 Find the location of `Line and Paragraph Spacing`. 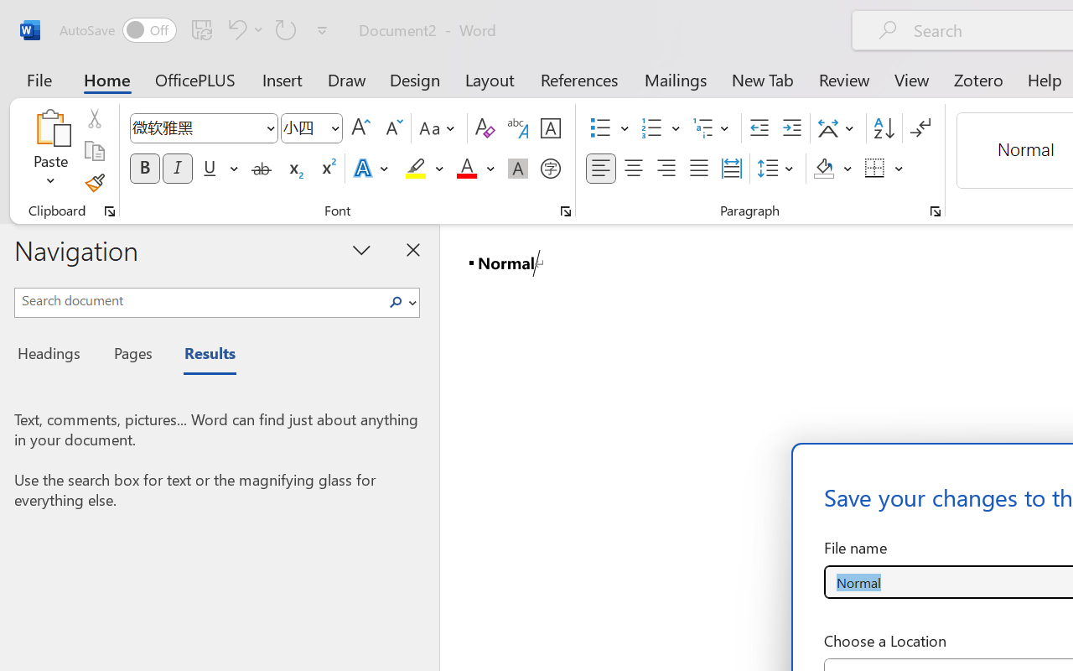

Line and Paragraph Spacing is located at coordinates (778, 169).